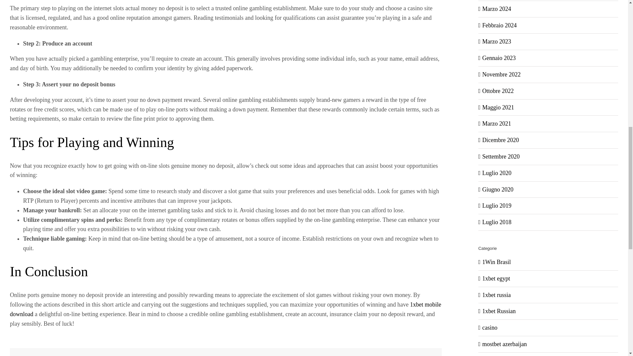 The height and width of the screenshot is (356, 633). Describe the element at coordinates (226, 309) in the screenshot. I see `1xbet mobile download` at that location.